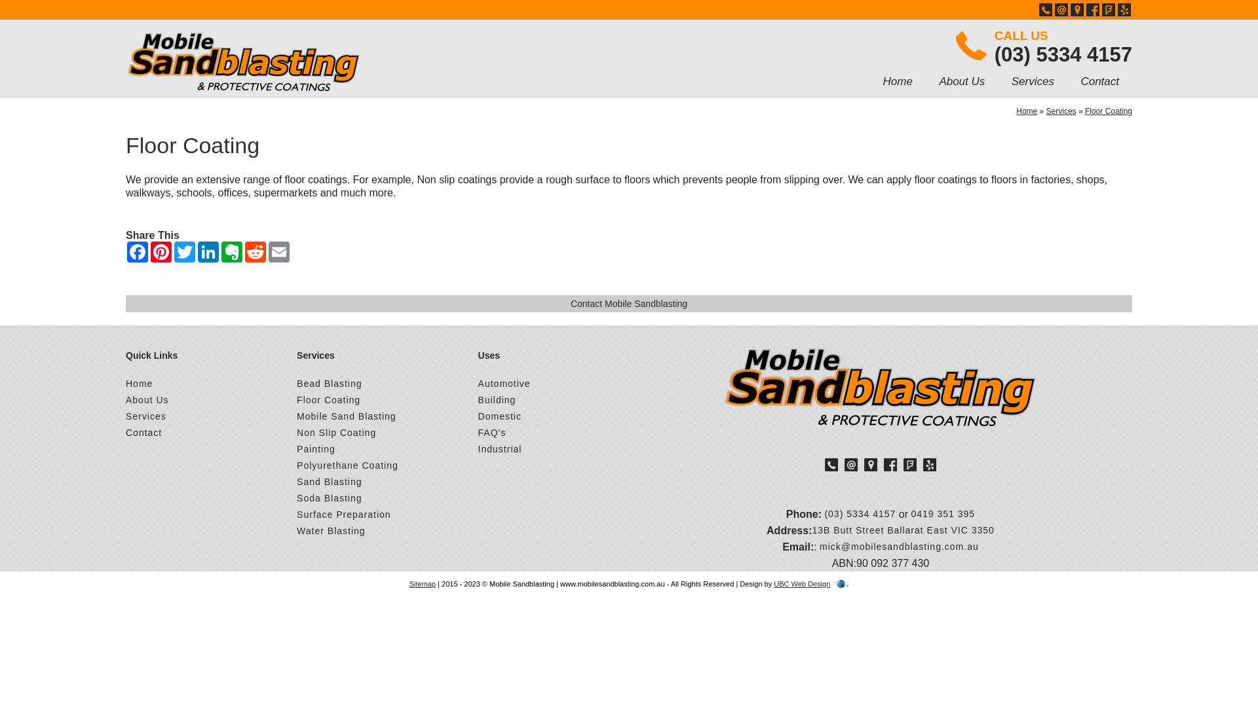 The image size is (1258, 707). Describe the element at coordinates (347, 466) in the screenshot. I see `Polyurethane Coating` at that location.